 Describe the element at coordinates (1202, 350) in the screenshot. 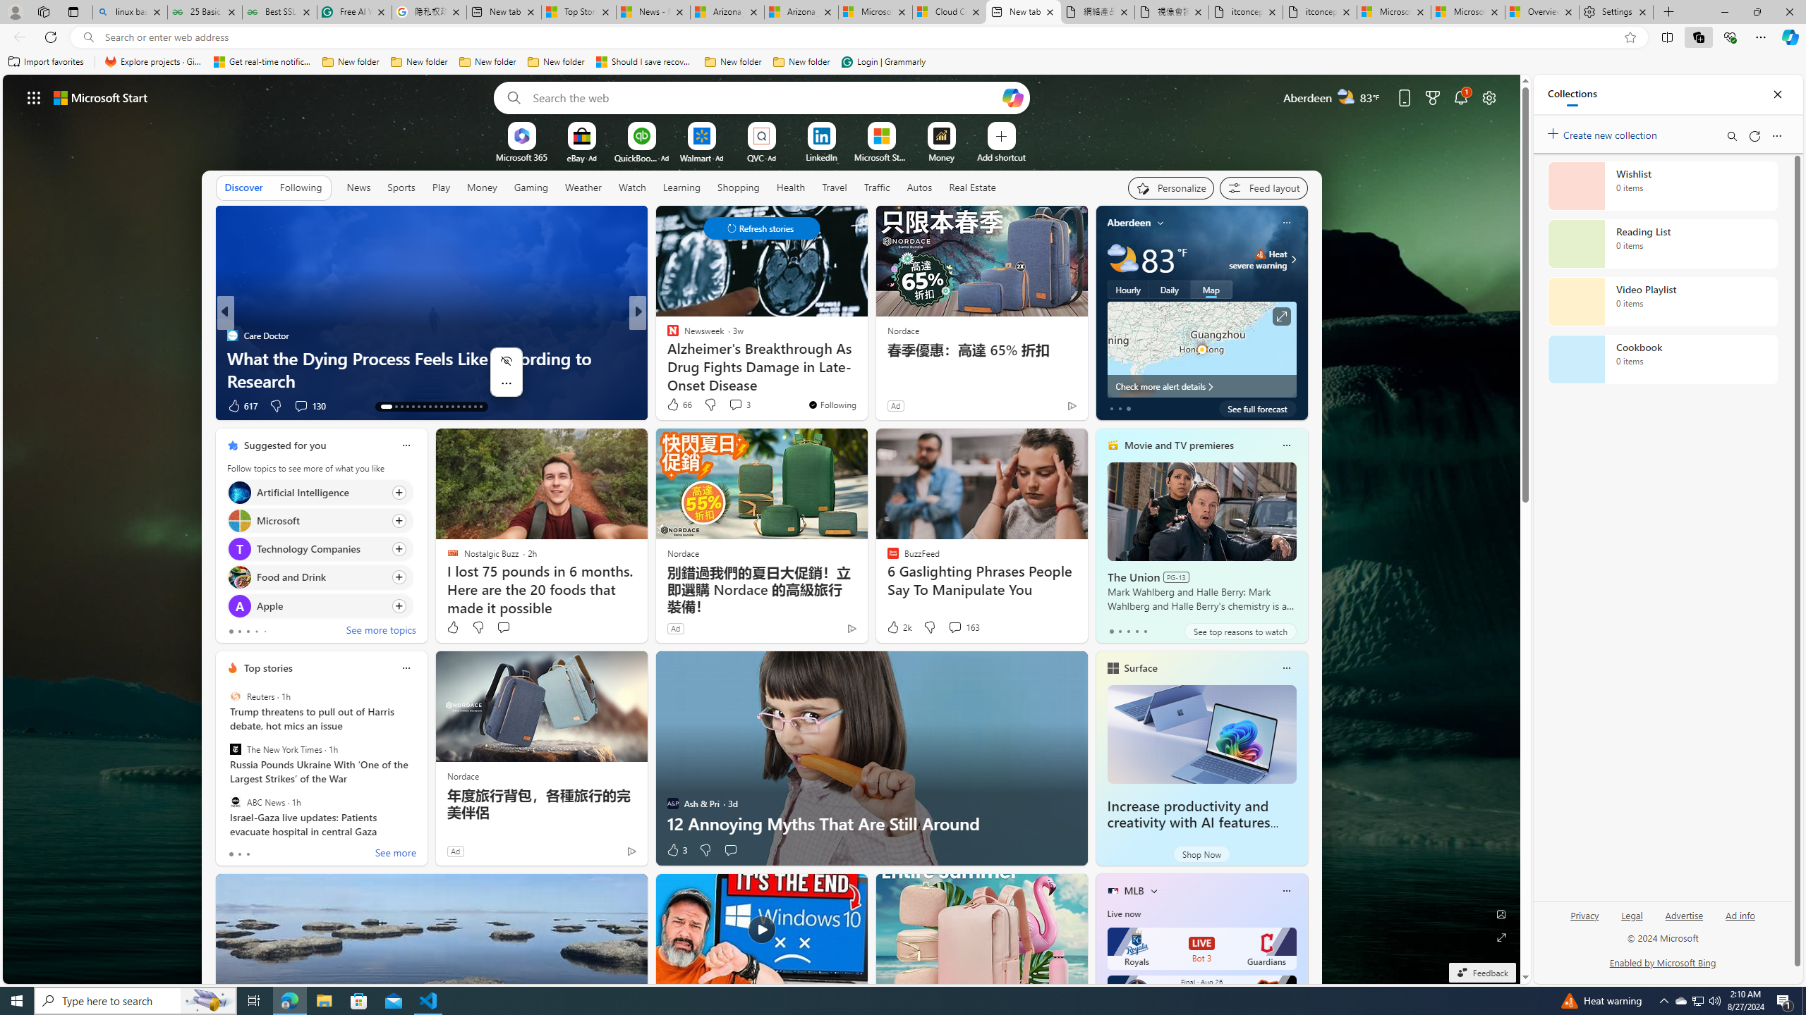

I see `Larger map ` at that location.